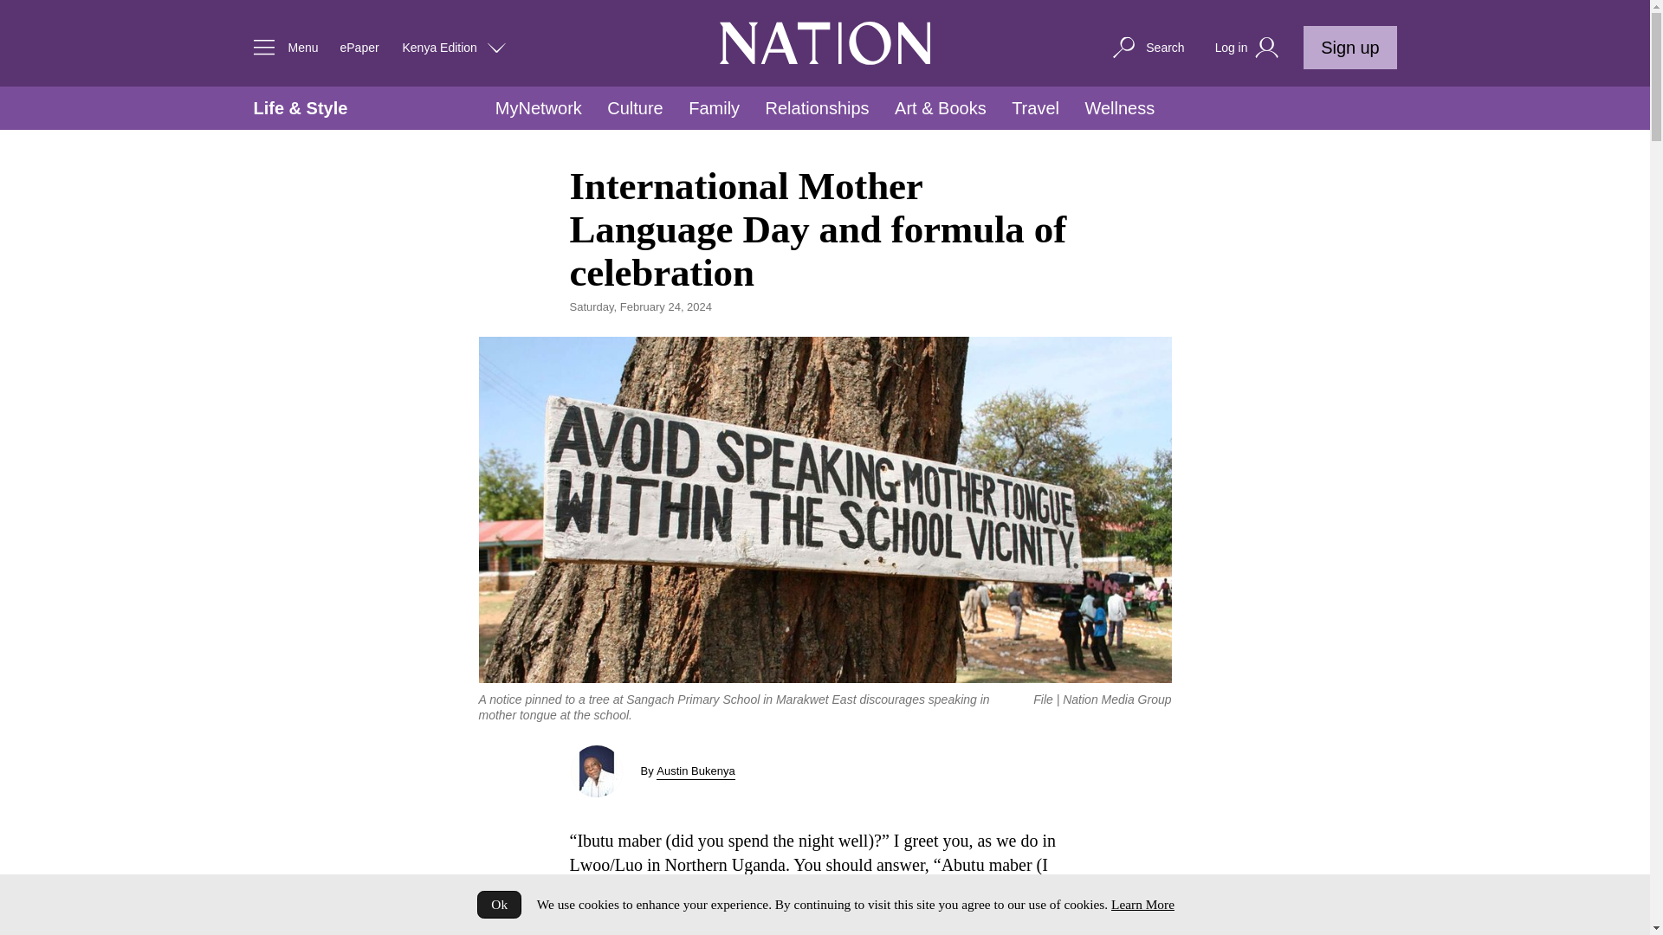 The height and width of the screenshot is (935, 1663). What do you see at coordinates (1249, 48) in the screenshot?
I see `Log in` at bounding box center [1249, 48].